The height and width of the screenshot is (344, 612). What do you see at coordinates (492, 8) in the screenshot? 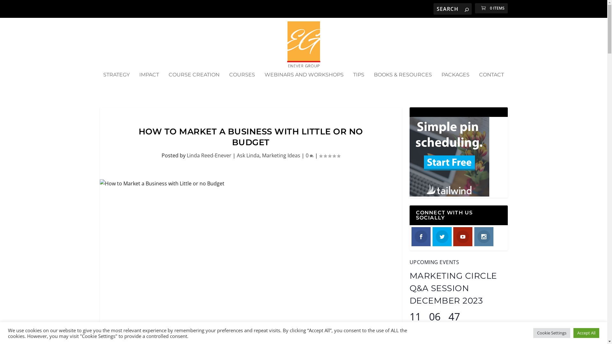
I see `0 ITEMS` at bounding box center [492, 8].